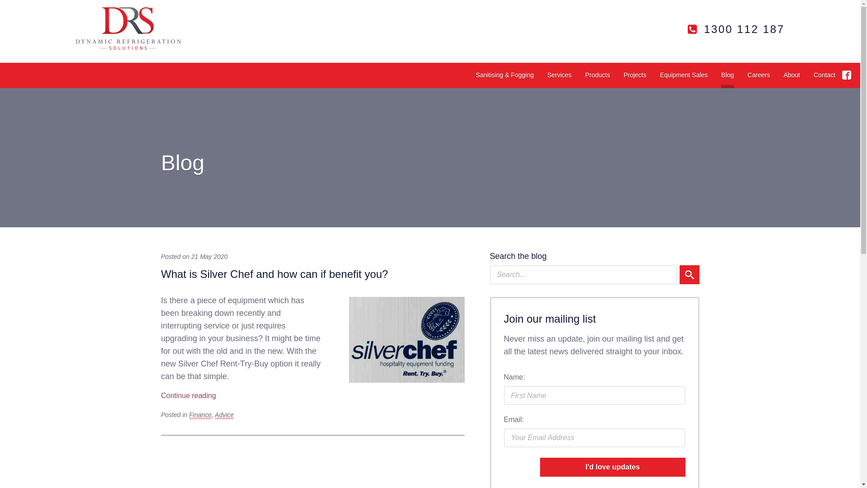 The width and height of the screenshot is (867, 488). Describe the element at coordinates (406, 340) in the screenshot. I see `What is Silver Chef and how can if benefit you?` at that location.